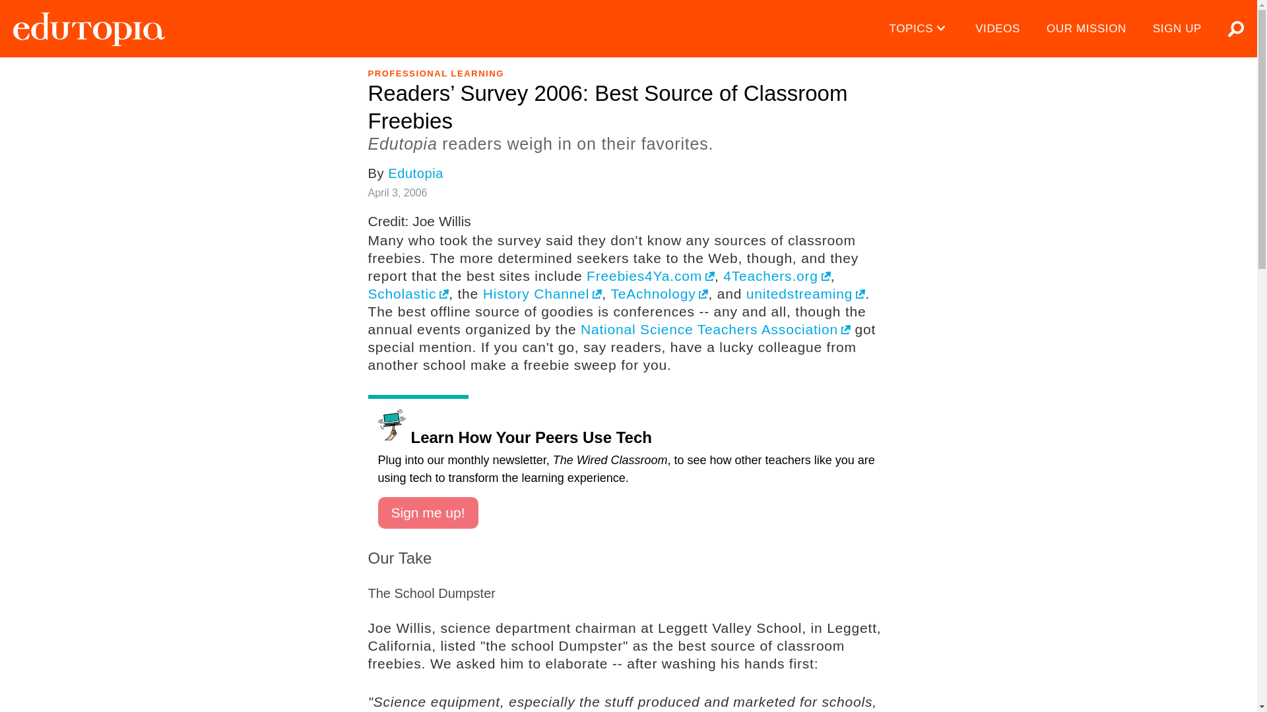 The image size is (1267, 712). Describe the element at coordinates (920, 29) in the screenshot. I see `TOPICS` at that location.